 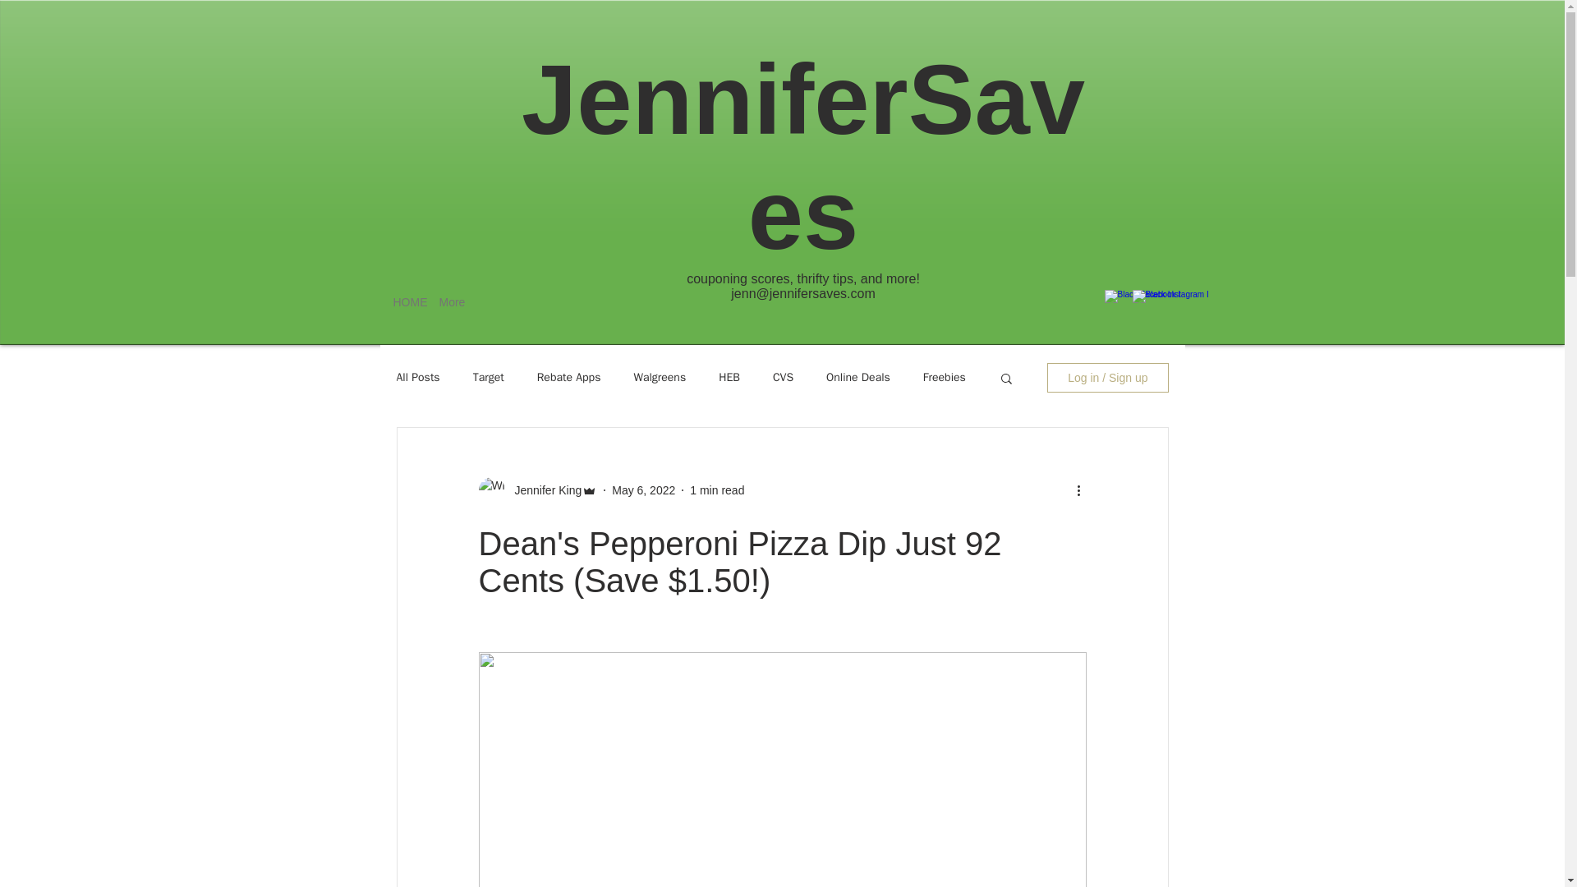 What do you see at coordinates (729, 378) in the screenshot?
I see `HEB` at bounding box center [729, 378].